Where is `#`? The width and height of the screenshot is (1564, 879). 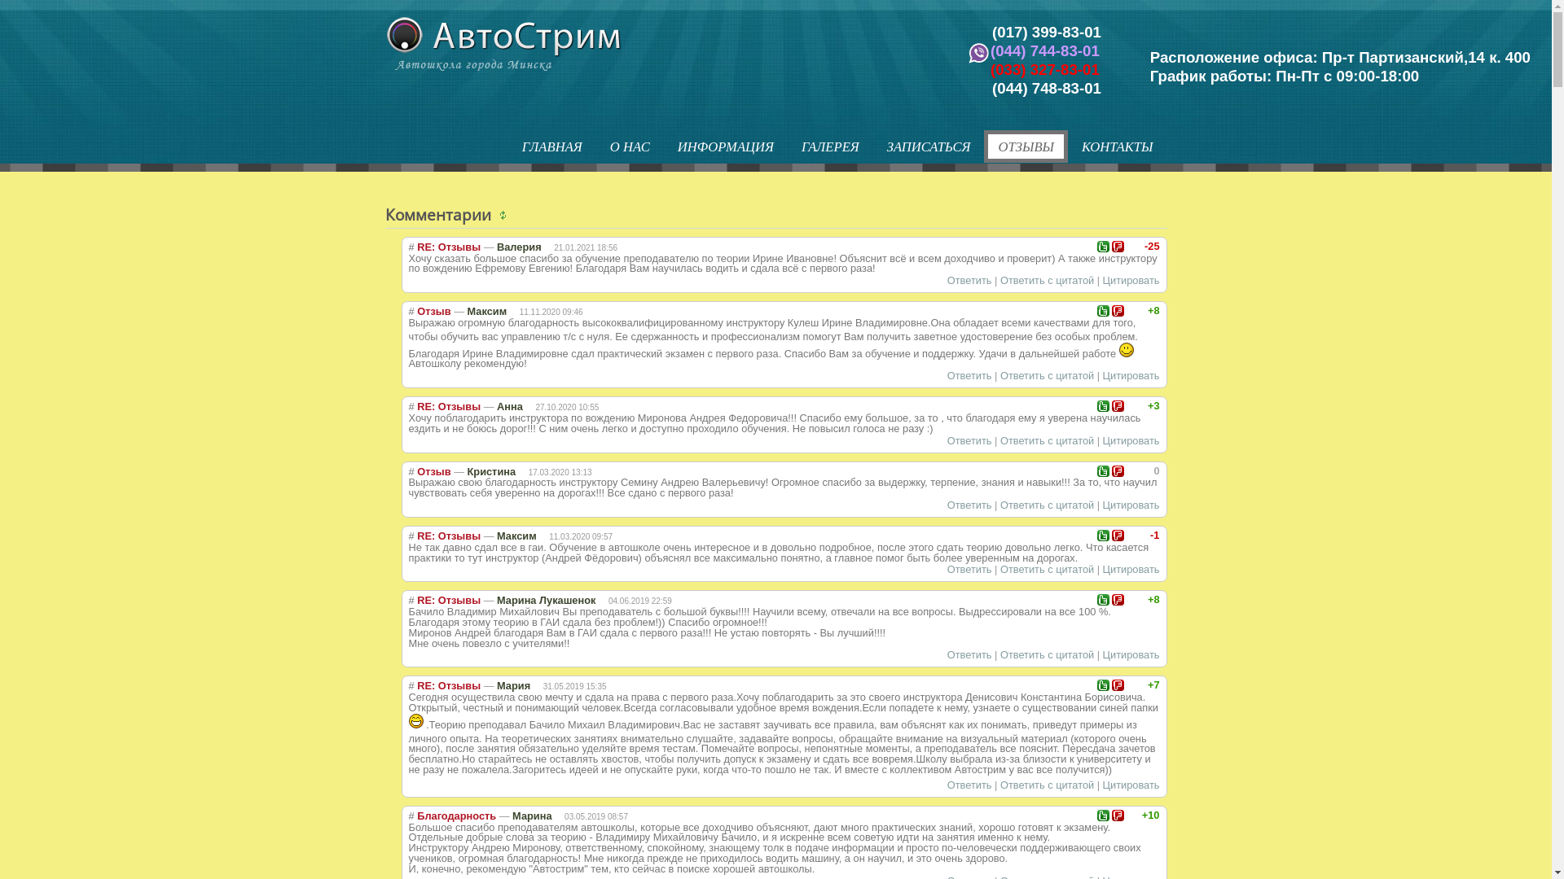
# is located at coordinates (411, 601).